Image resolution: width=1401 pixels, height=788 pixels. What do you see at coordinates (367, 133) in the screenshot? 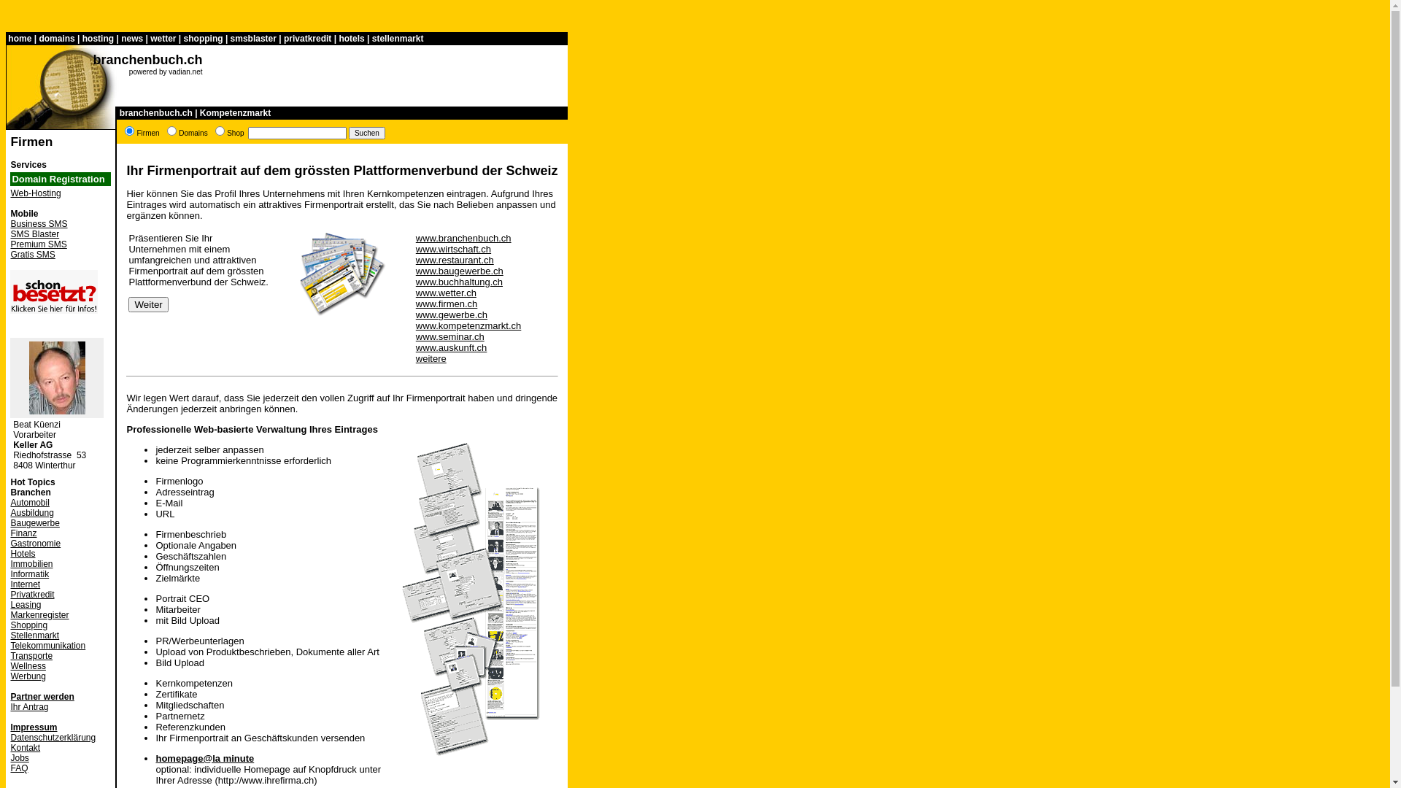
I see `Suchen` at bounding box center [367, 133].